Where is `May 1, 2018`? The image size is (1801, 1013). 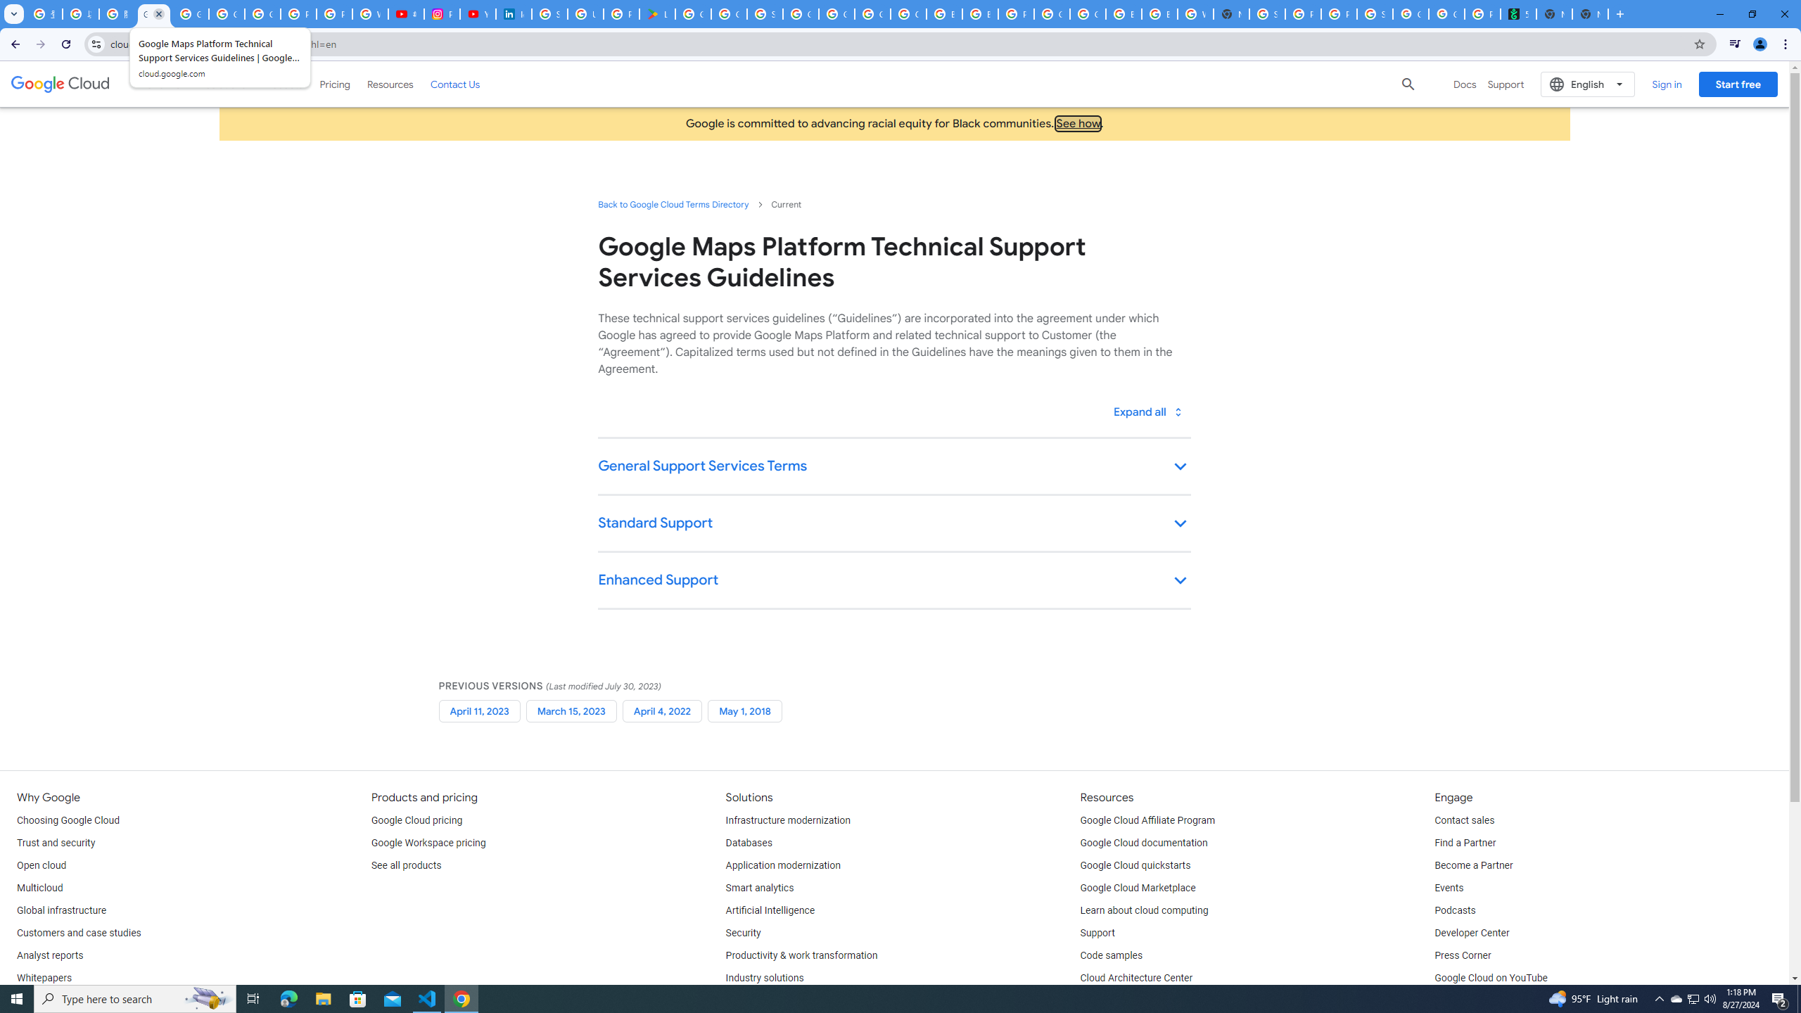
May 1, 2018 is located at coordinates (744, 711).